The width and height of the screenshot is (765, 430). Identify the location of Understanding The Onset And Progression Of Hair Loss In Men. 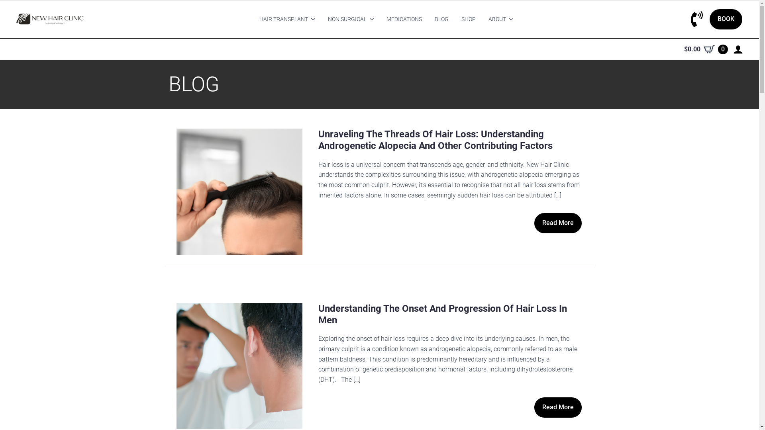
(450, 319).